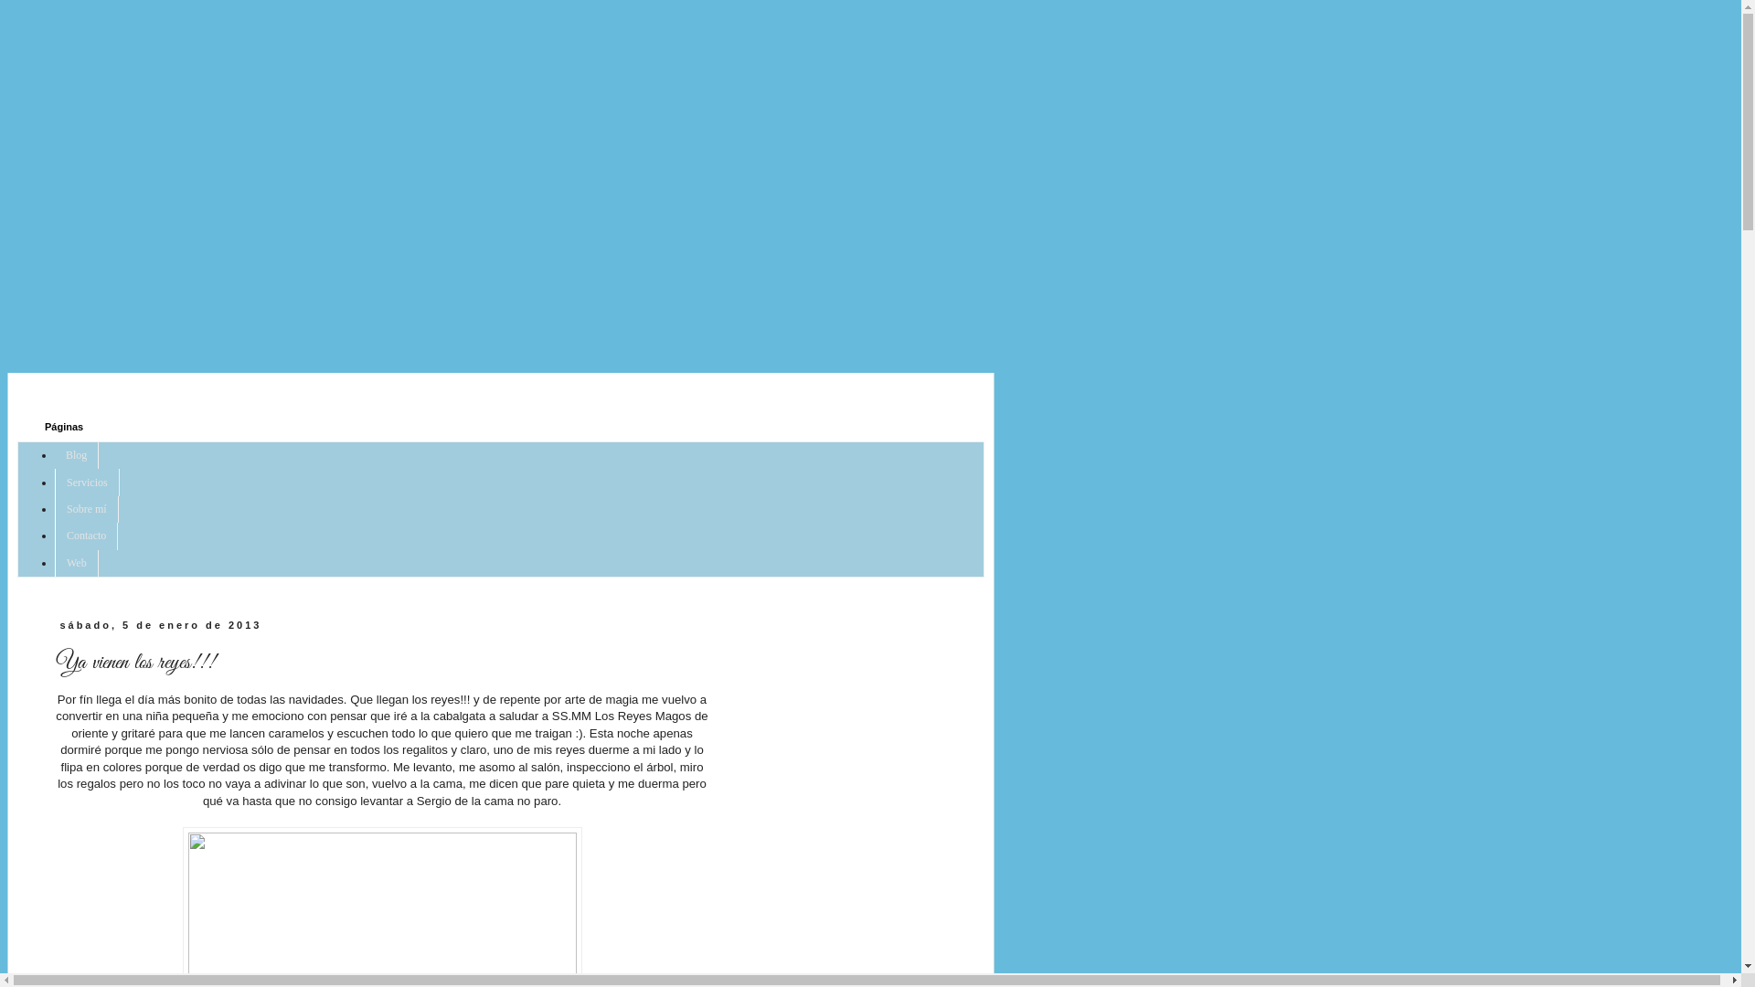 The width and height of the screenshot is (1755, 987). I want to click on Blog, so click(77, 455).